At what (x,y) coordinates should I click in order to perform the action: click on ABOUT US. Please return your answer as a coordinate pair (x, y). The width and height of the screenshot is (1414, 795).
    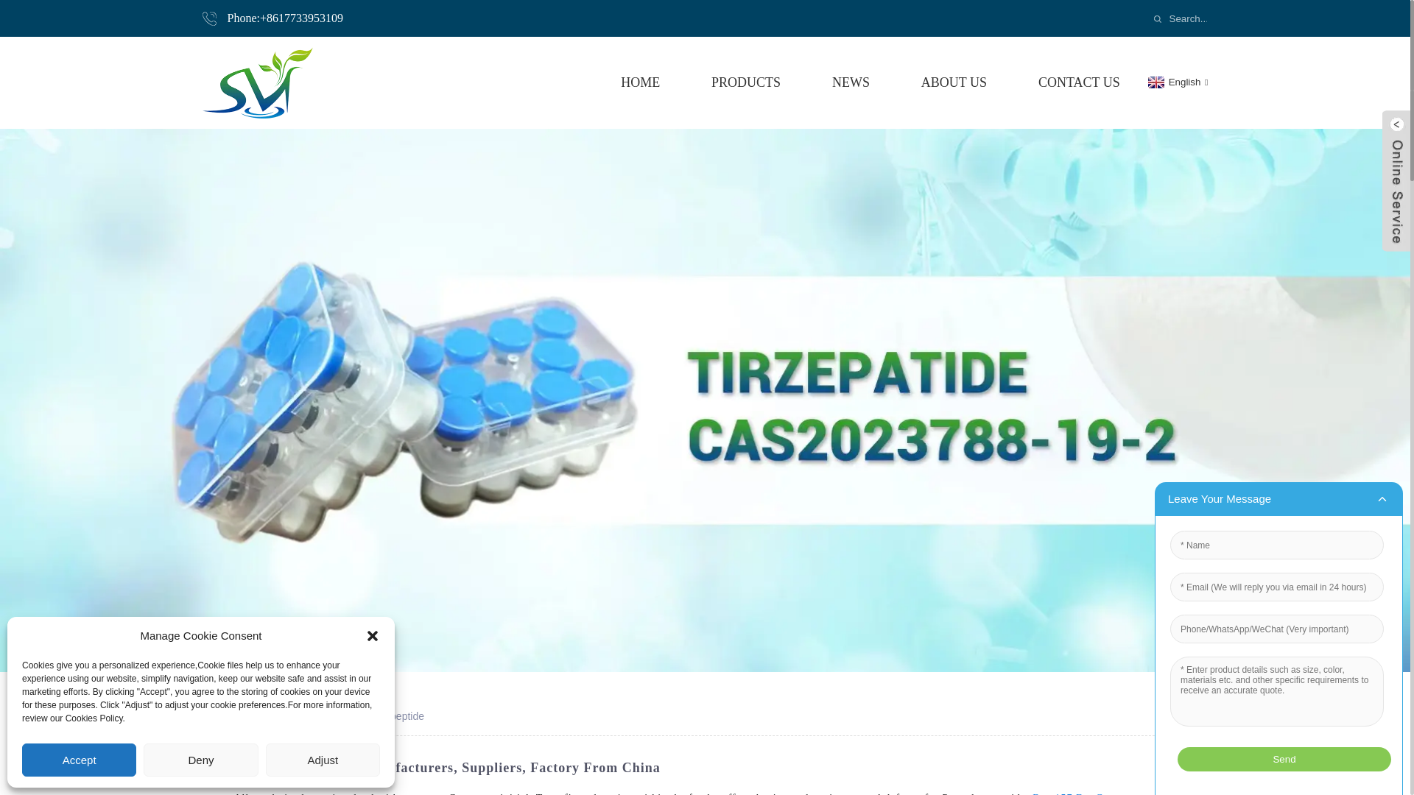
    Looking at the image, I should click on (954, 82).